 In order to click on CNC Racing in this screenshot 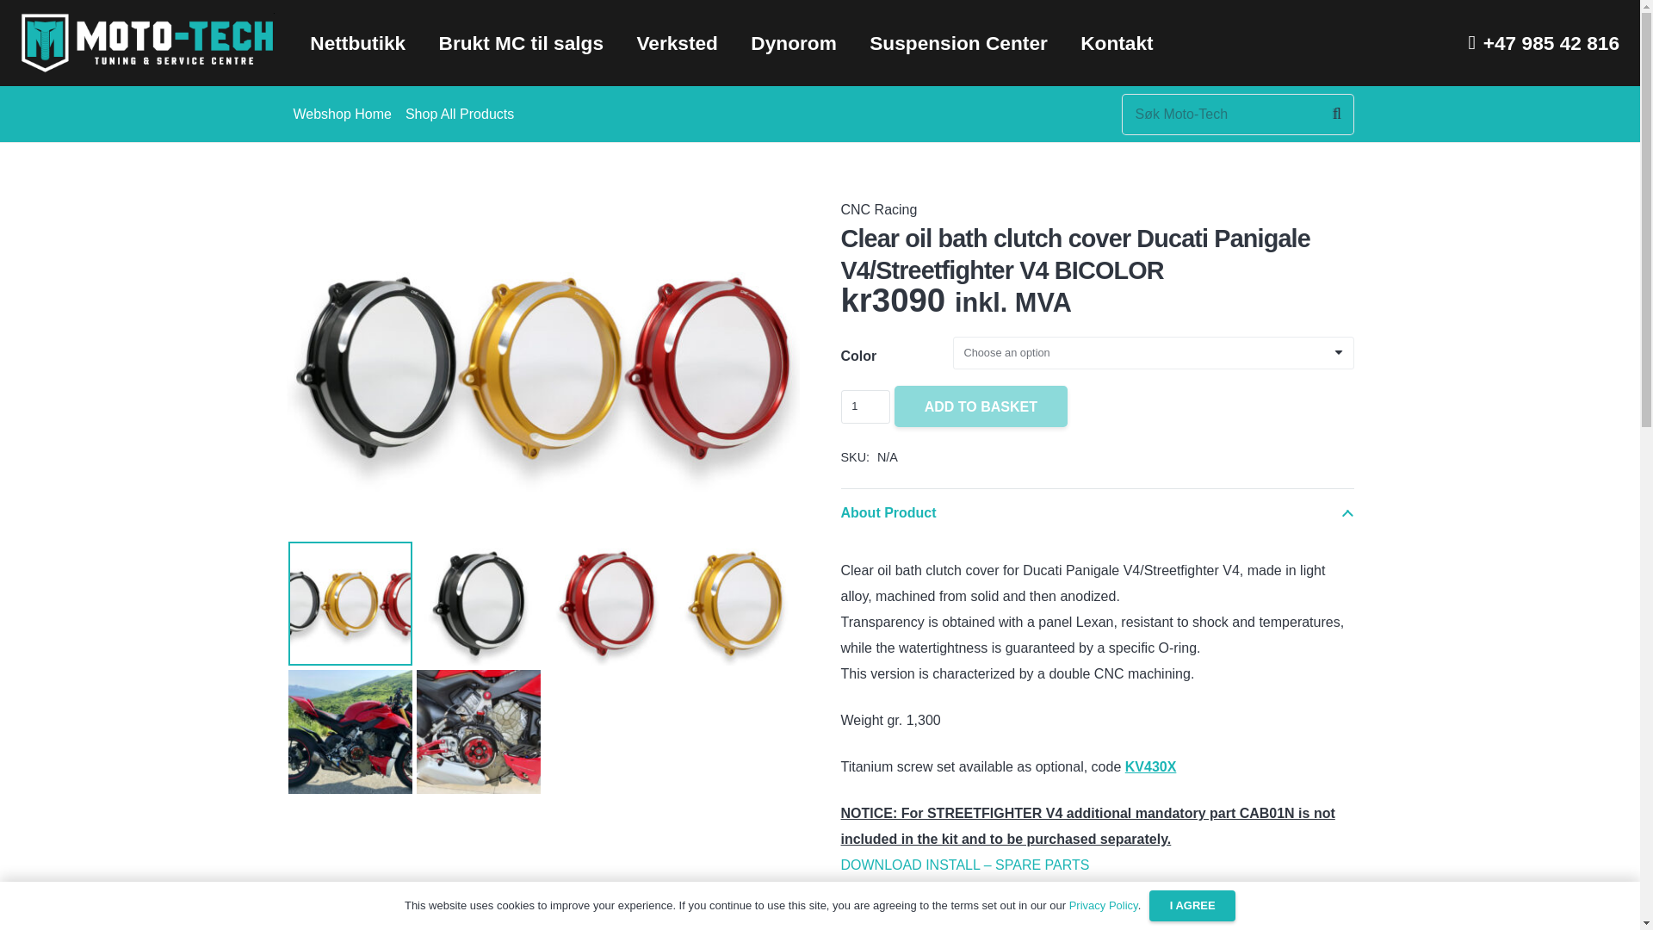, I will do `click(878, 209)`.